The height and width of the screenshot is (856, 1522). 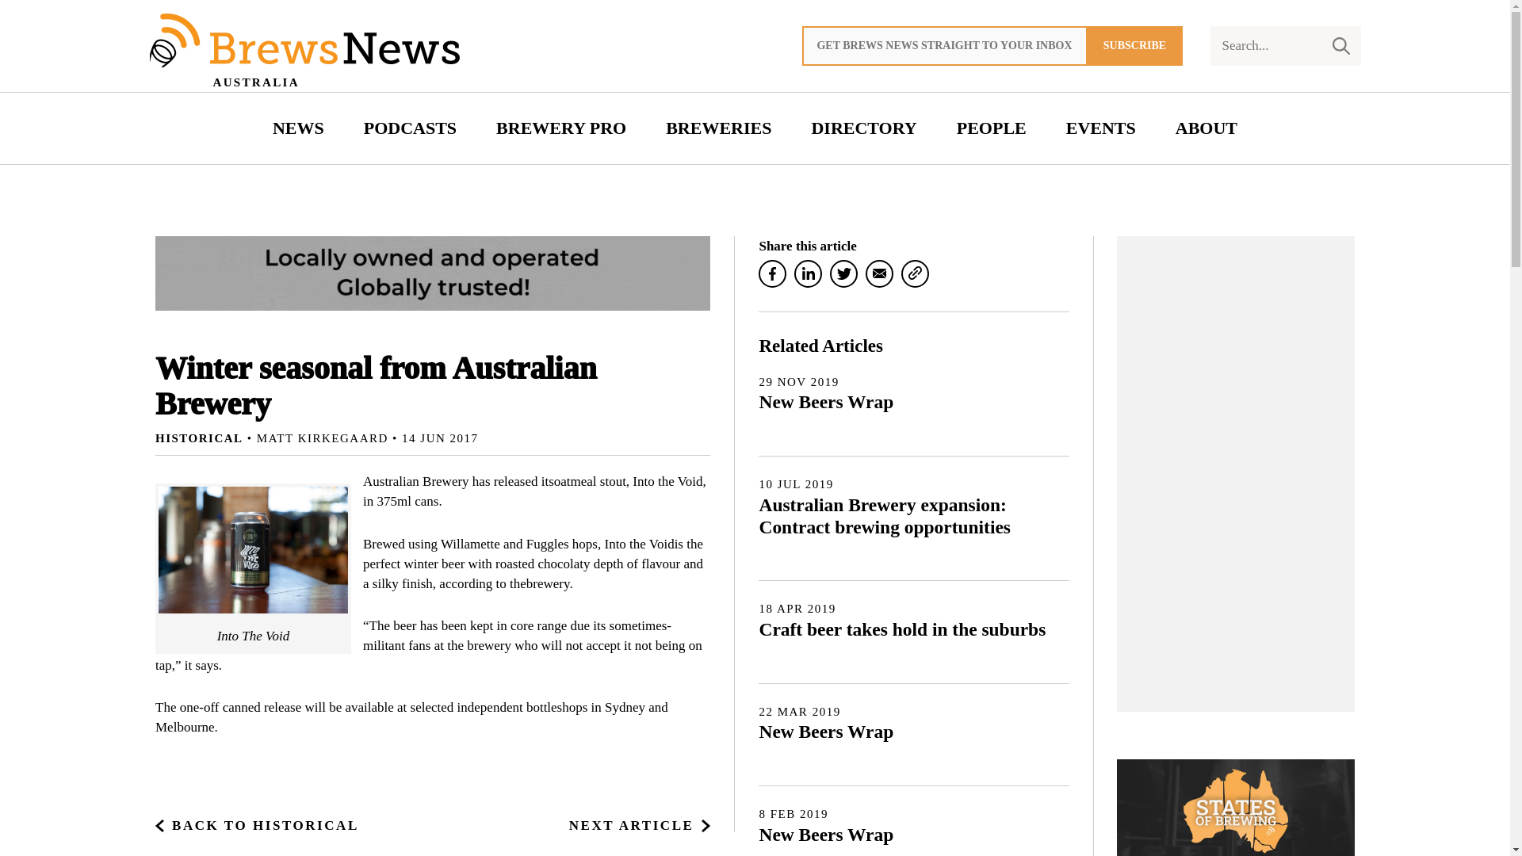 What do you see at coordinates (991, 128) in the screenshot?
I see `PEOPLE` at bounding box center [991, 128].